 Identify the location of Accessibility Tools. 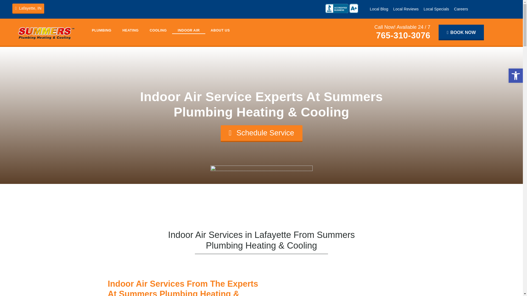
(515, 76).